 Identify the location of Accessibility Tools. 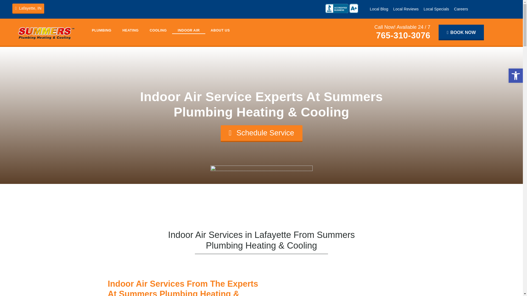
(515, 76).